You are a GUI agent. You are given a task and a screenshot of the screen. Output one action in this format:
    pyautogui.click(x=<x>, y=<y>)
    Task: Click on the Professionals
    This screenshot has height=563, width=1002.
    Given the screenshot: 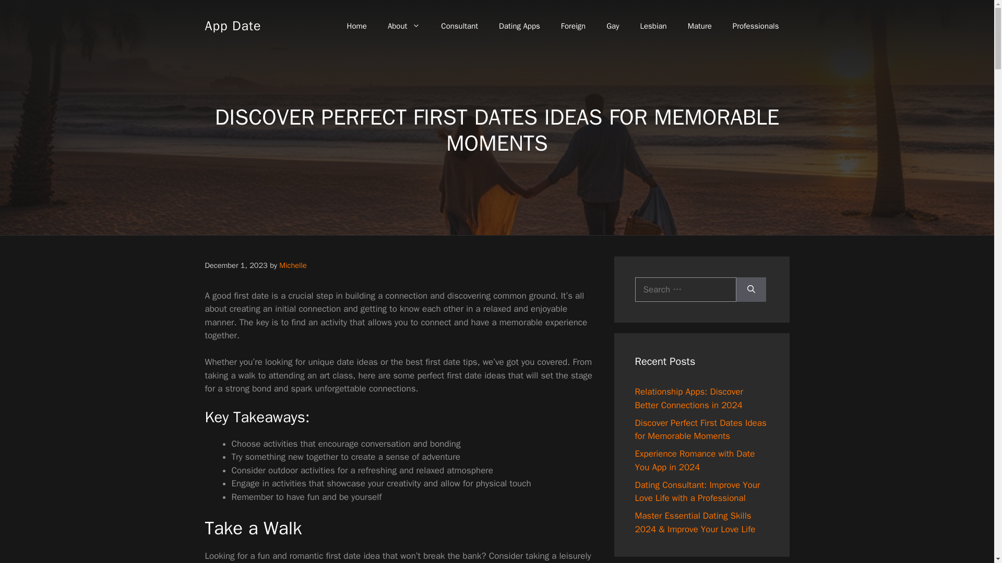 What is the action you would take?
    pyautogui.click(x=756, y=26)
    